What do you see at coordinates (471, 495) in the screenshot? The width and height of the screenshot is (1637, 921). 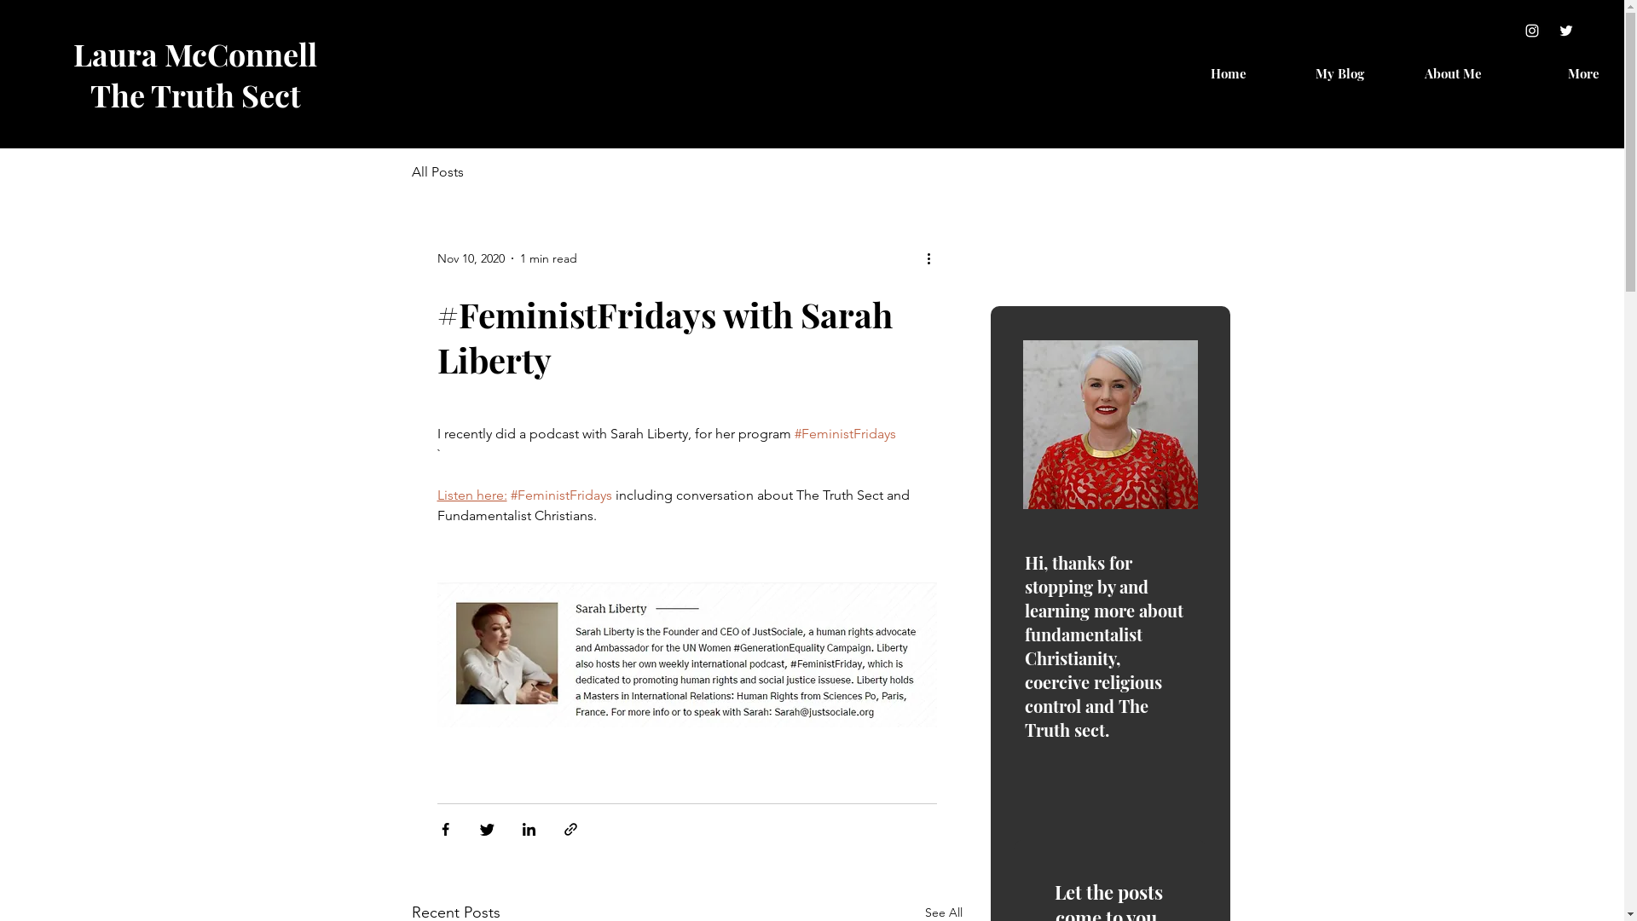 I see `Listen here:` at bounding box center [471, 495].